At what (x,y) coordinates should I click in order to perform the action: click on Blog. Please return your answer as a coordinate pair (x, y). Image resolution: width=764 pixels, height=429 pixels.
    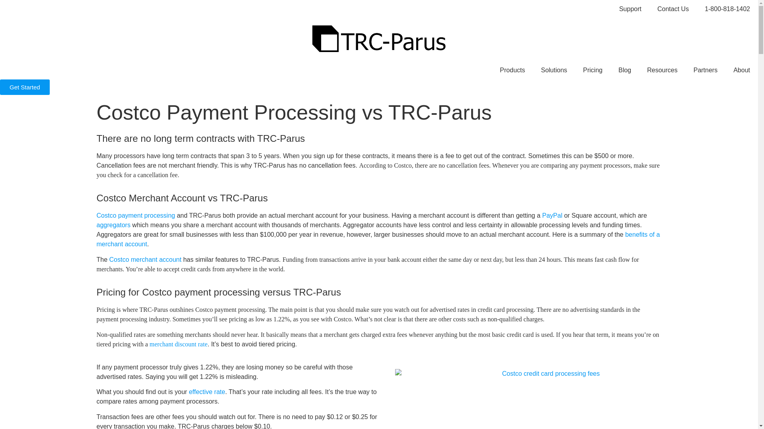
    Looking at the image, I should click on (625, 70).